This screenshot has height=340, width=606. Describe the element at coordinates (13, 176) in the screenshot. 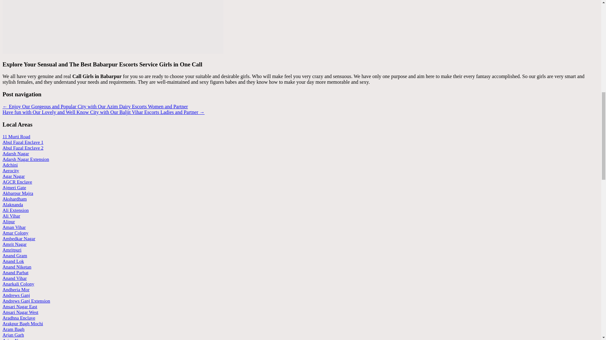

I see `Agar Nagar` at that location.